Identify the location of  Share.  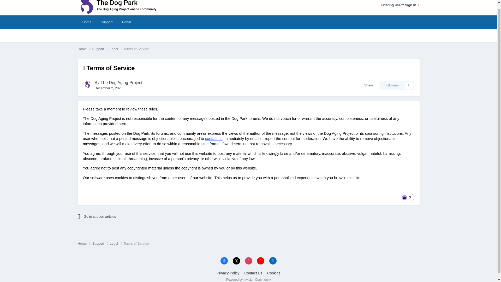
(367, 85).